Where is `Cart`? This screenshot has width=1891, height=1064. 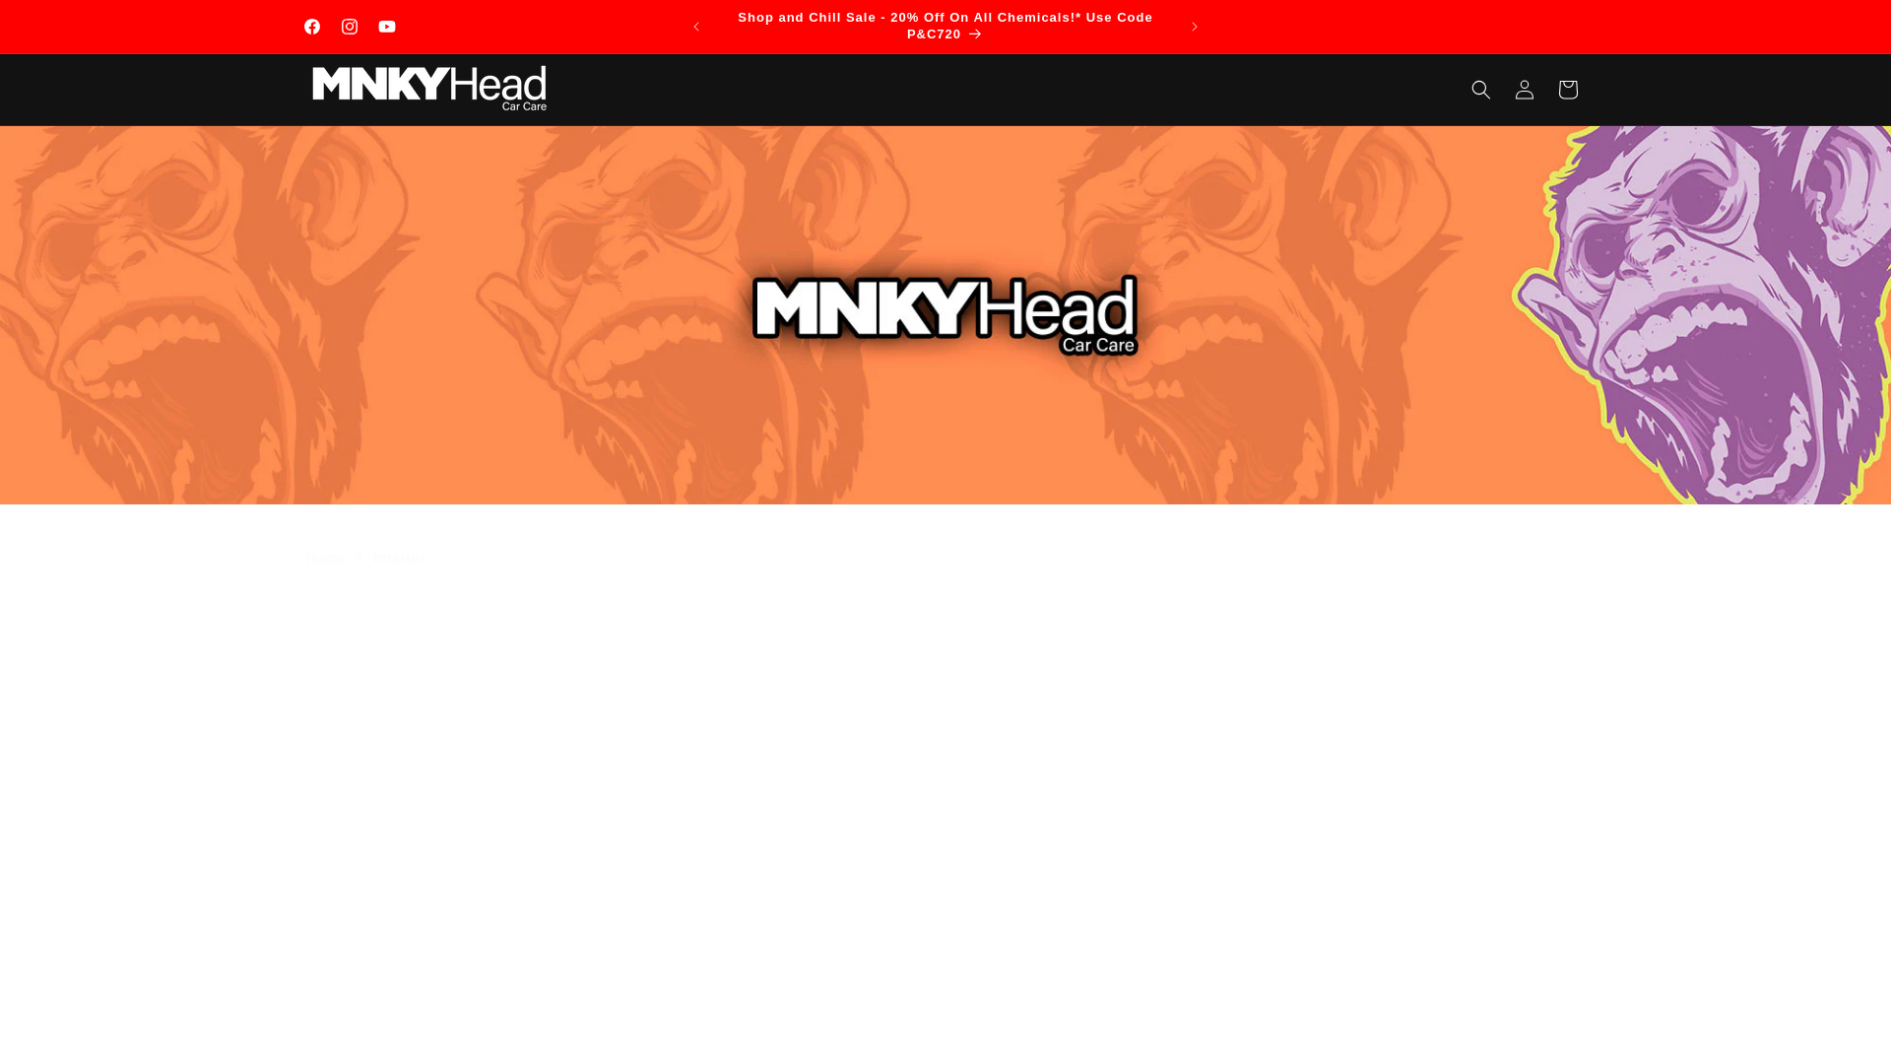 Cart is located at coordinates (1568, 90).